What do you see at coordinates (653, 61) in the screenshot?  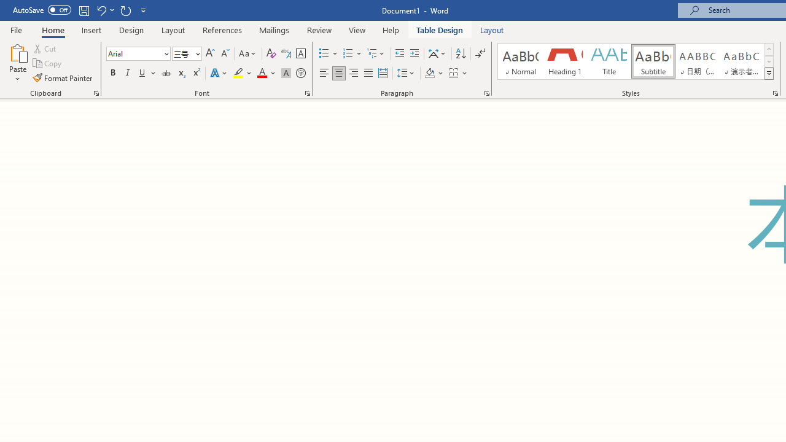 I see `Subtitle` at bounding box center [653, 61].